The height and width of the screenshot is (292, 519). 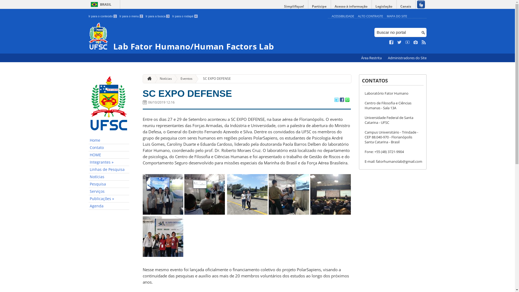 I want to click on Siga no Twitter, so click(x=400, y=42).